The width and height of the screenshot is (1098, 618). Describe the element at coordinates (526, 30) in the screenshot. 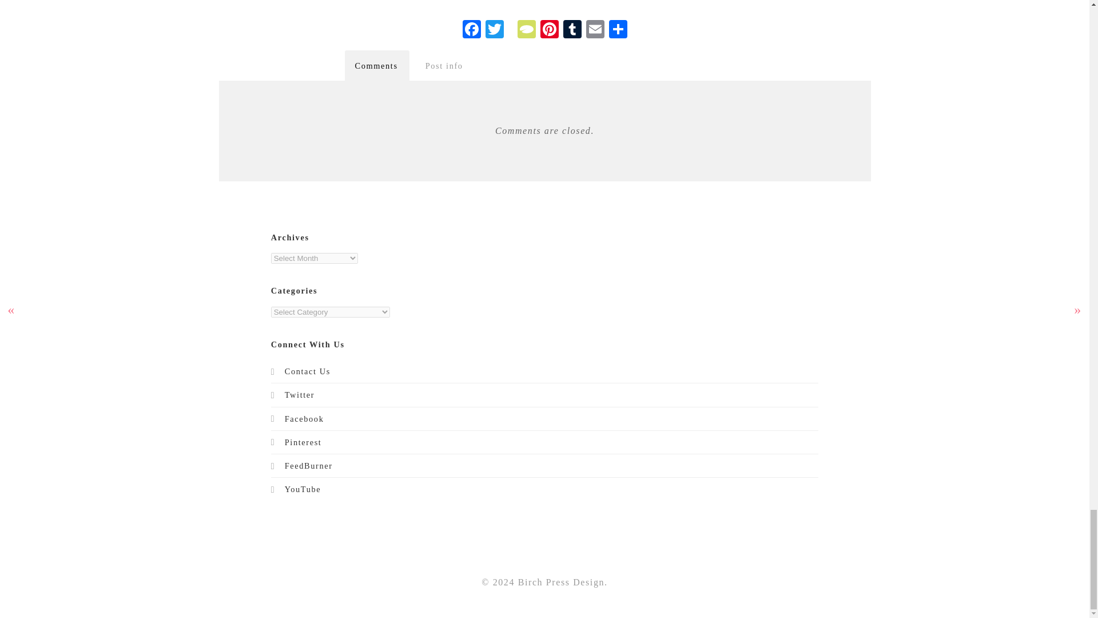

I see `TypePad` at that location.